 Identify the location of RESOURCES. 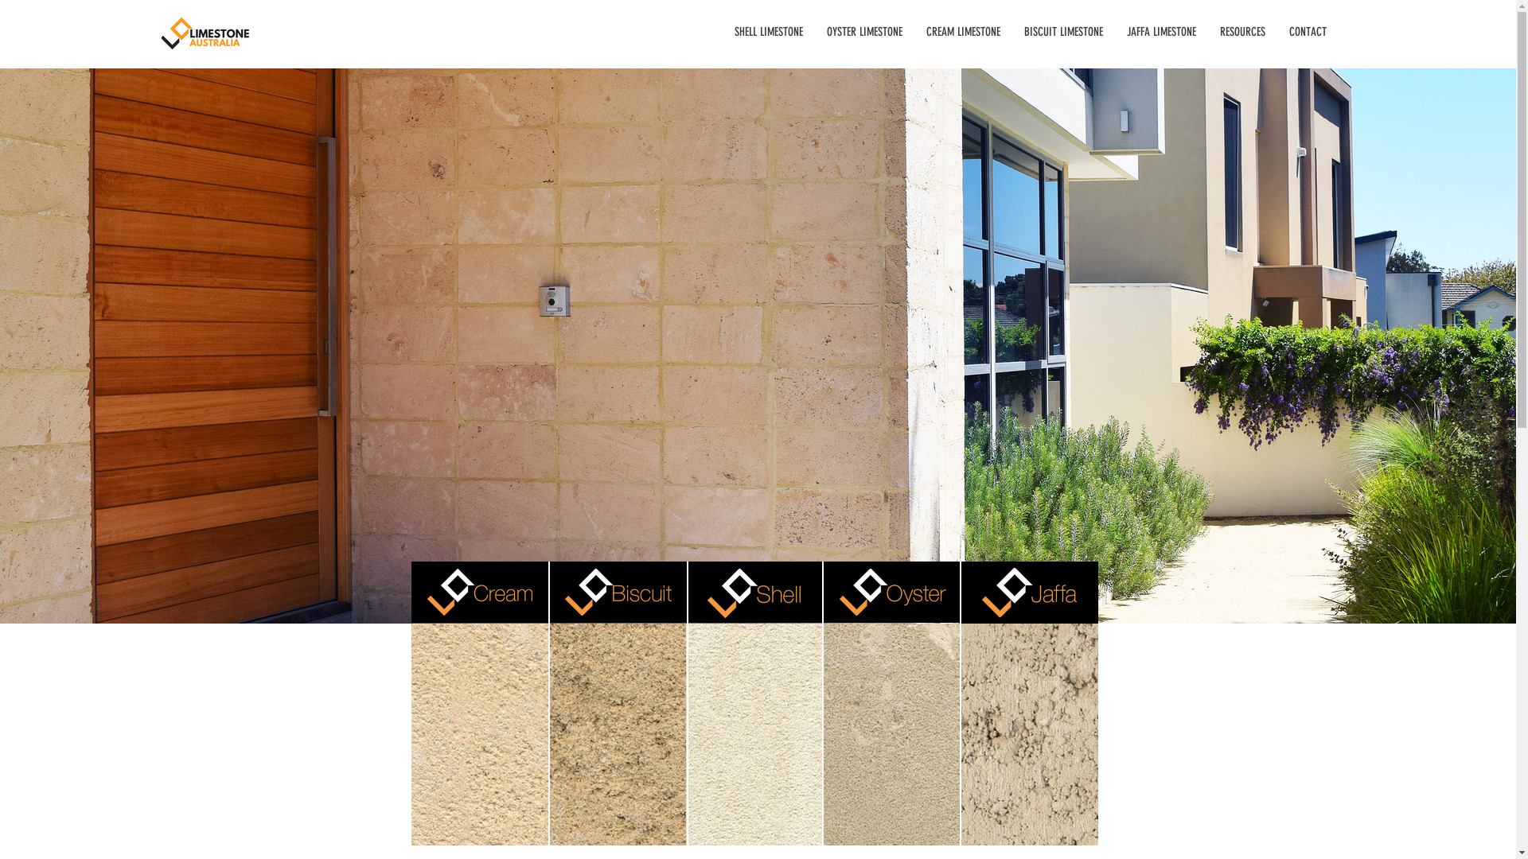
(1243, 32).